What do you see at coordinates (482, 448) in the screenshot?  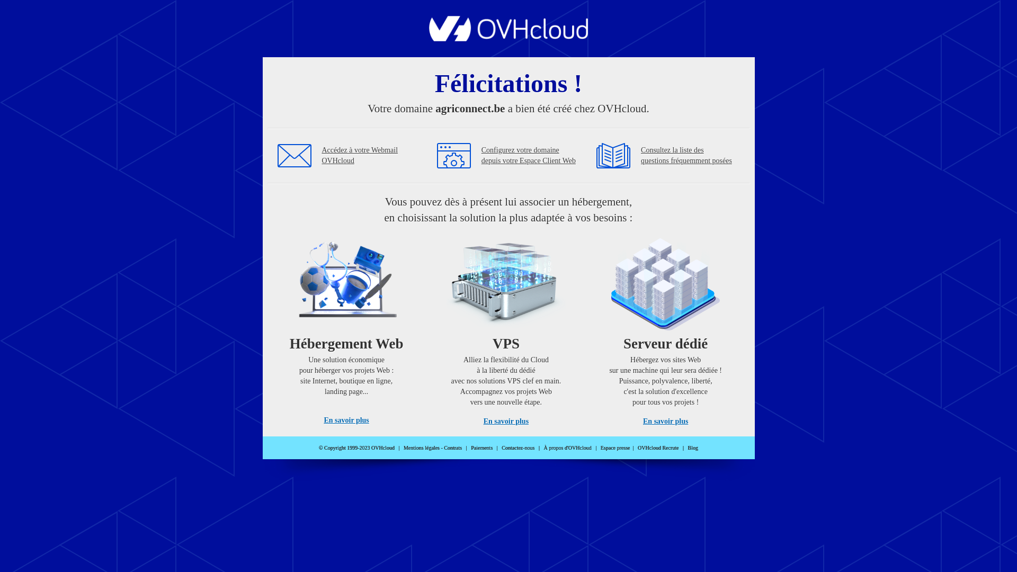 I see `Paiements` at bounding box center [482, 448].